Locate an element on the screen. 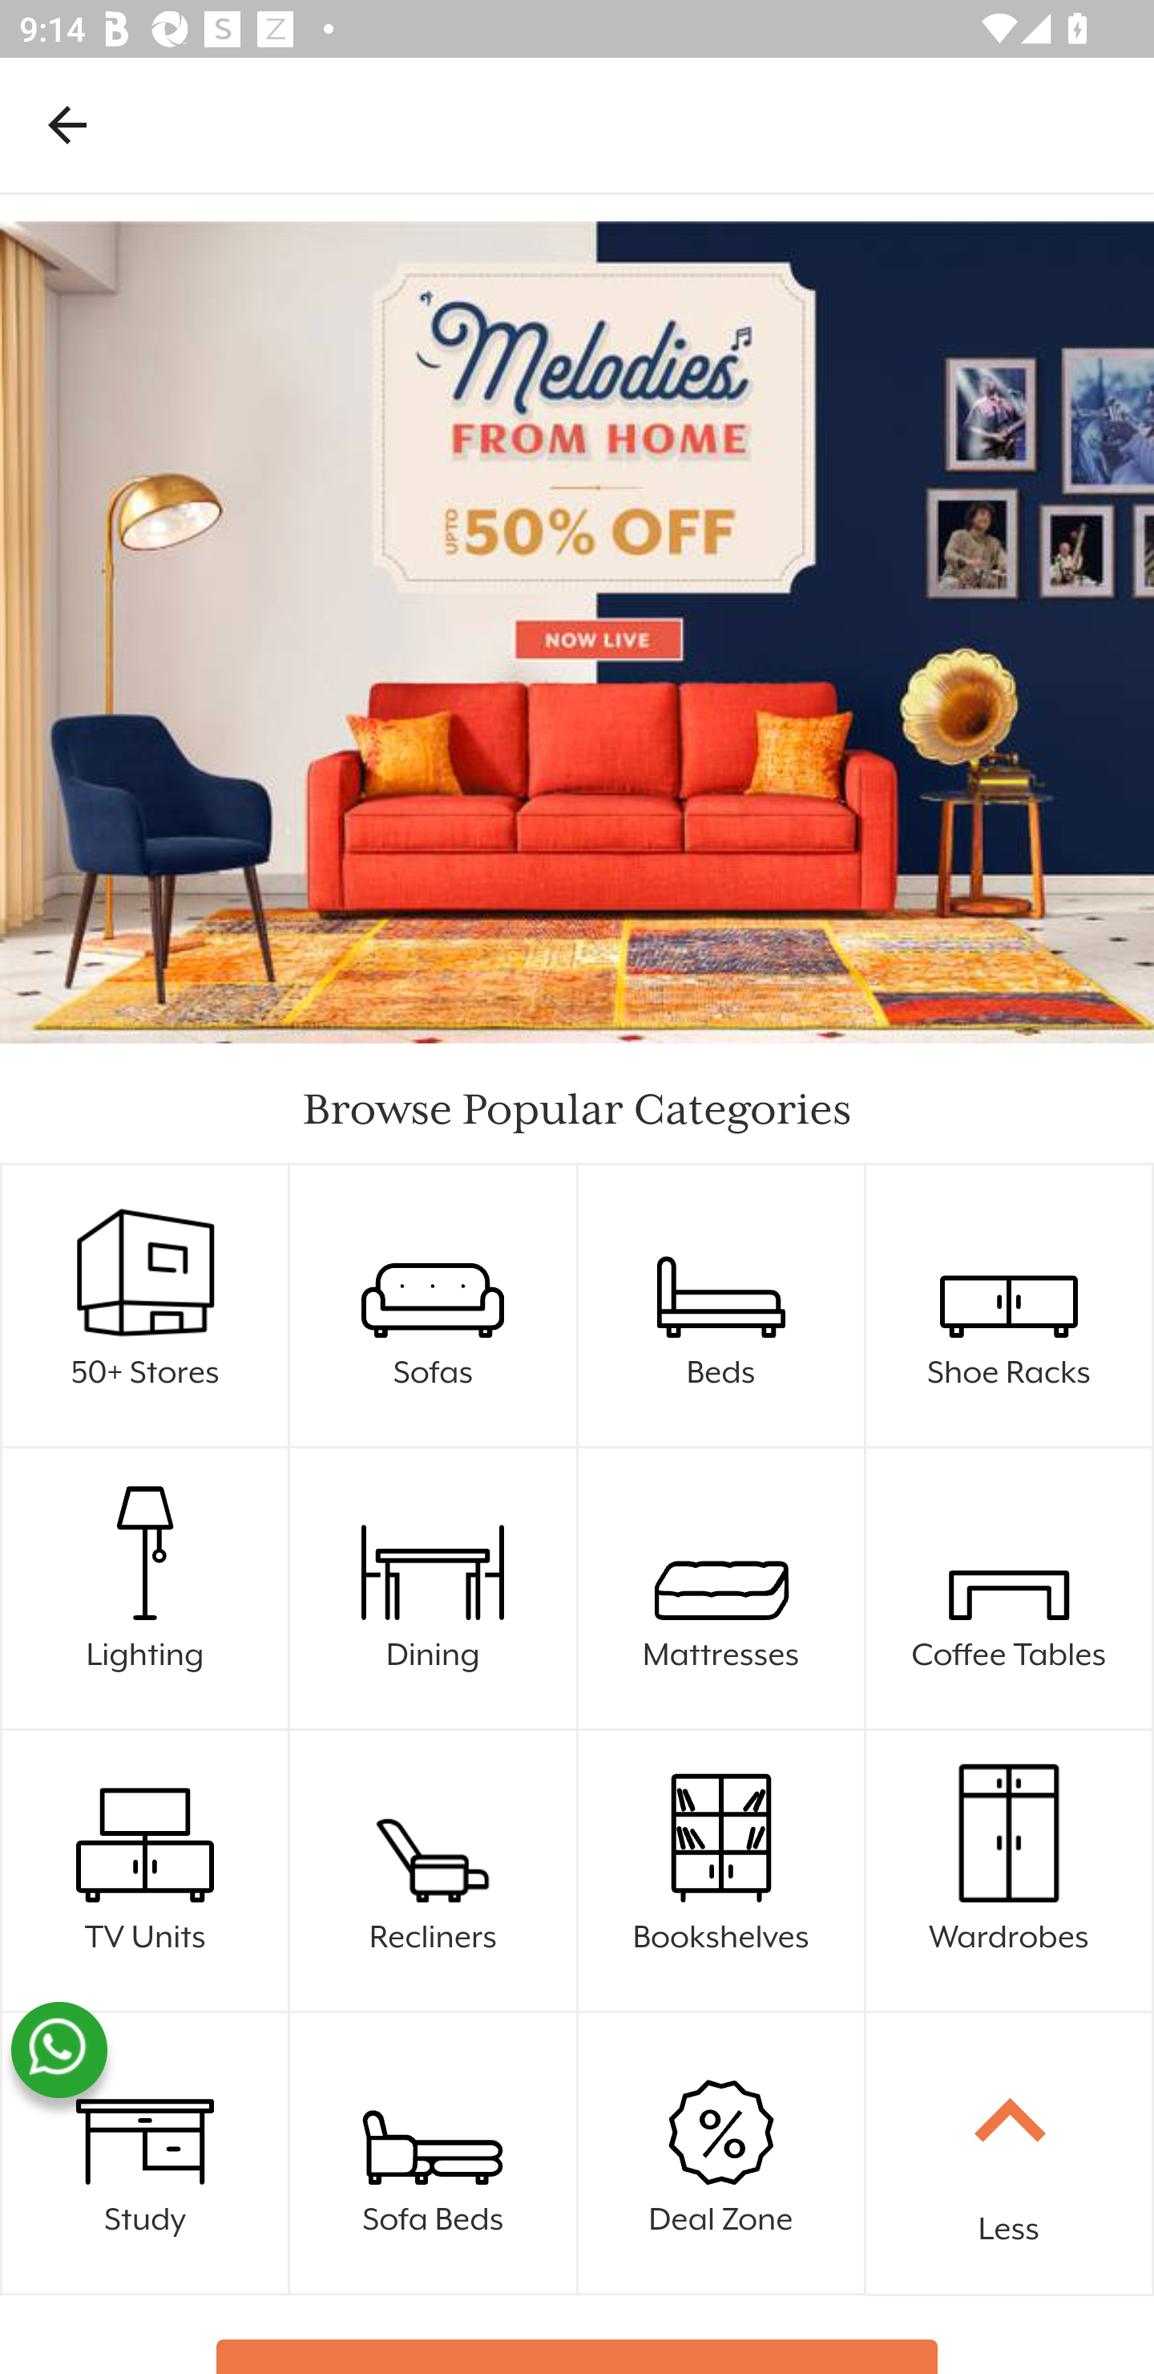  Dining is located at coordinates (434, 1589).